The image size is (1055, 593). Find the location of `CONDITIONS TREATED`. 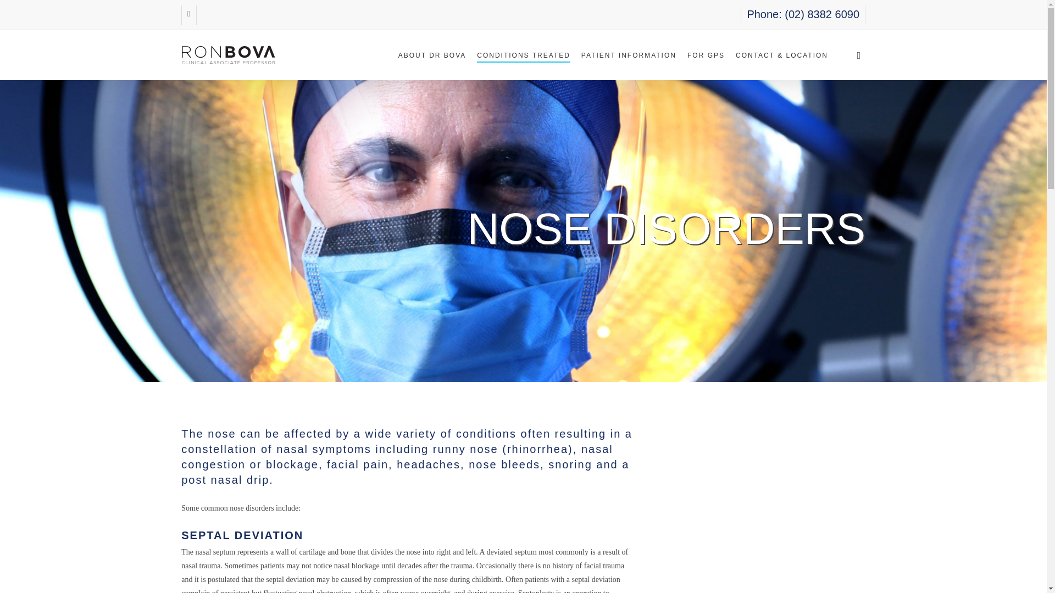

CONDITIONS TREATED is located at coordinates (523, 54).